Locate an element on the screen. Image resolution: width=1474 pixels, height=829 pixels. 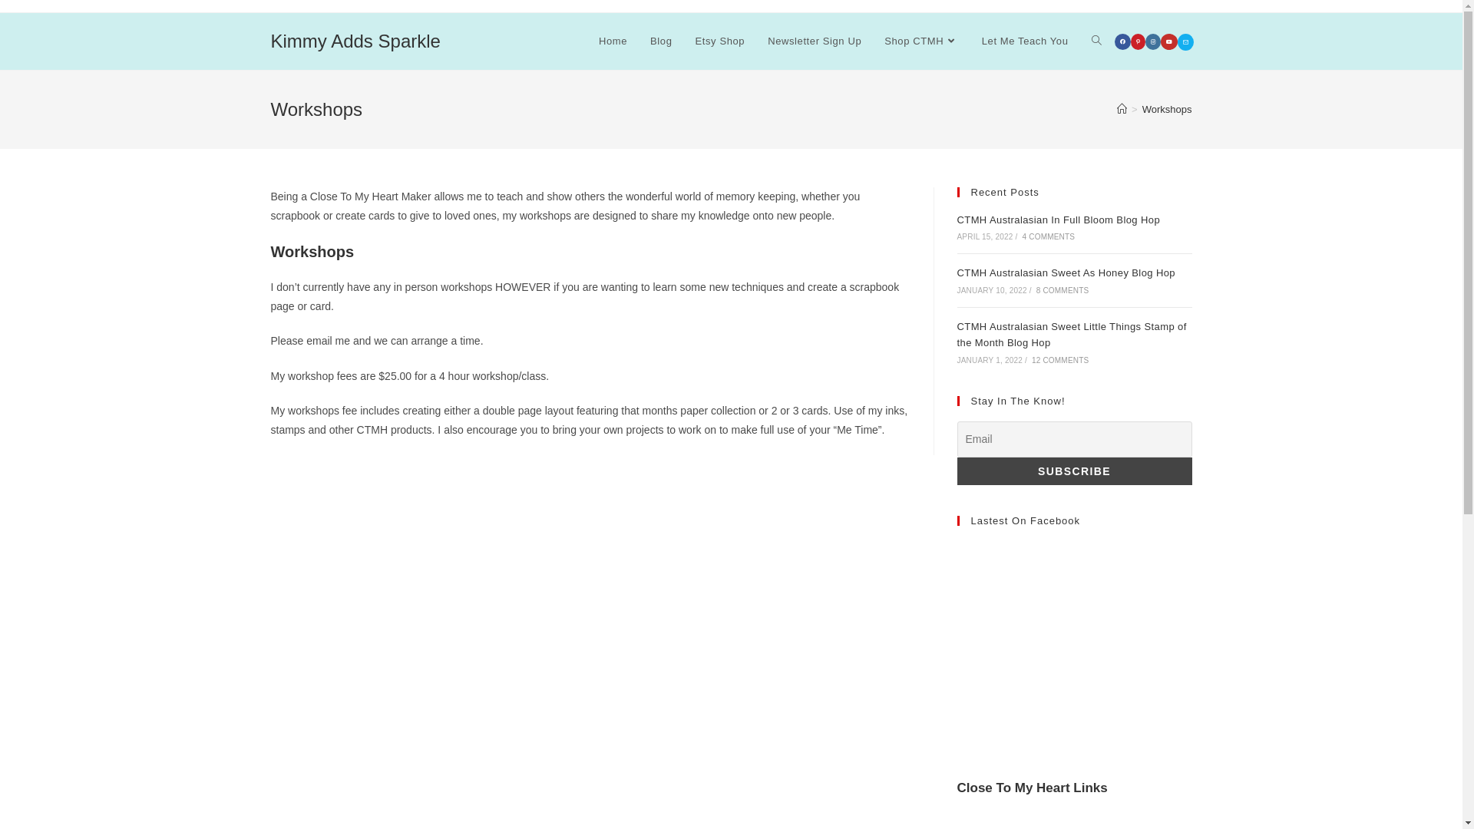
12 COMMENTS is located at coordinates (1060, 361).